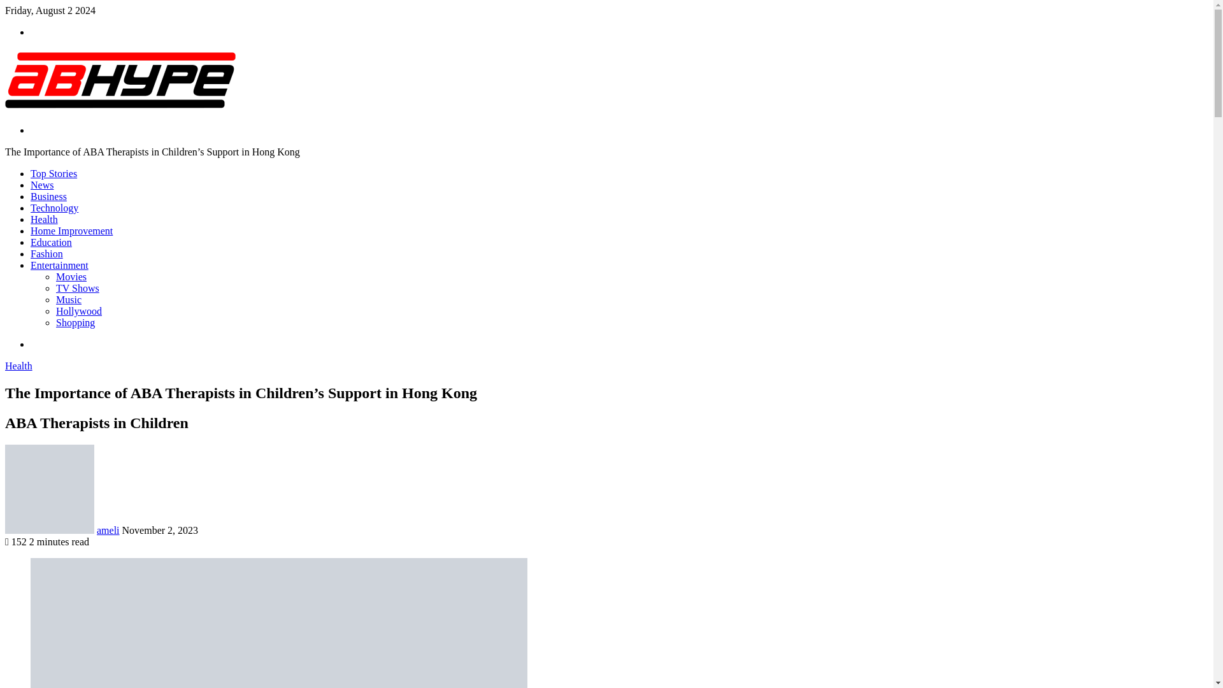 The width and height of the screenshot is (1223, 688). Describe the element at coordinates (51, 242) in the screenshot. I see `Education` at that location.